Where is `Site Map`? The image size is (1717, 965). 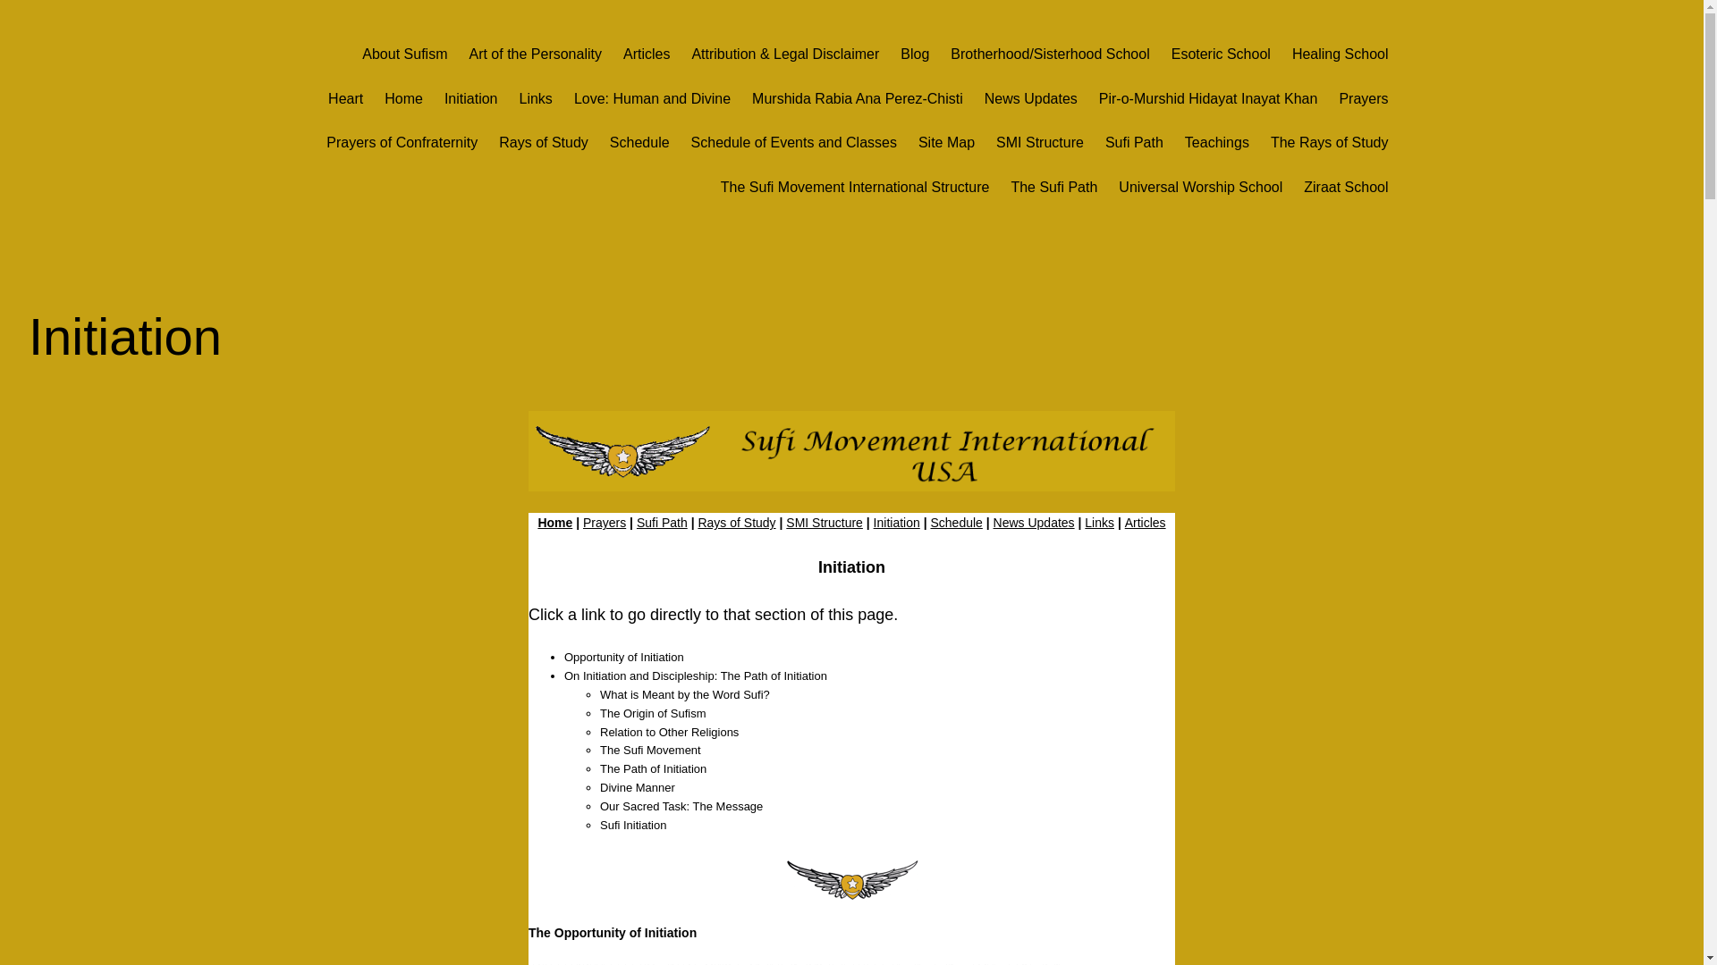 Site Map is located at coordinates (946, 142).